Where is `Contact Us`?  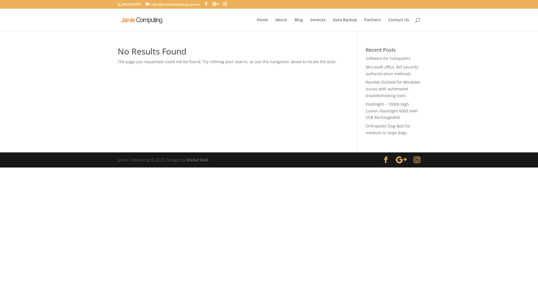
Contact Us is located at coordinates (398, 25).